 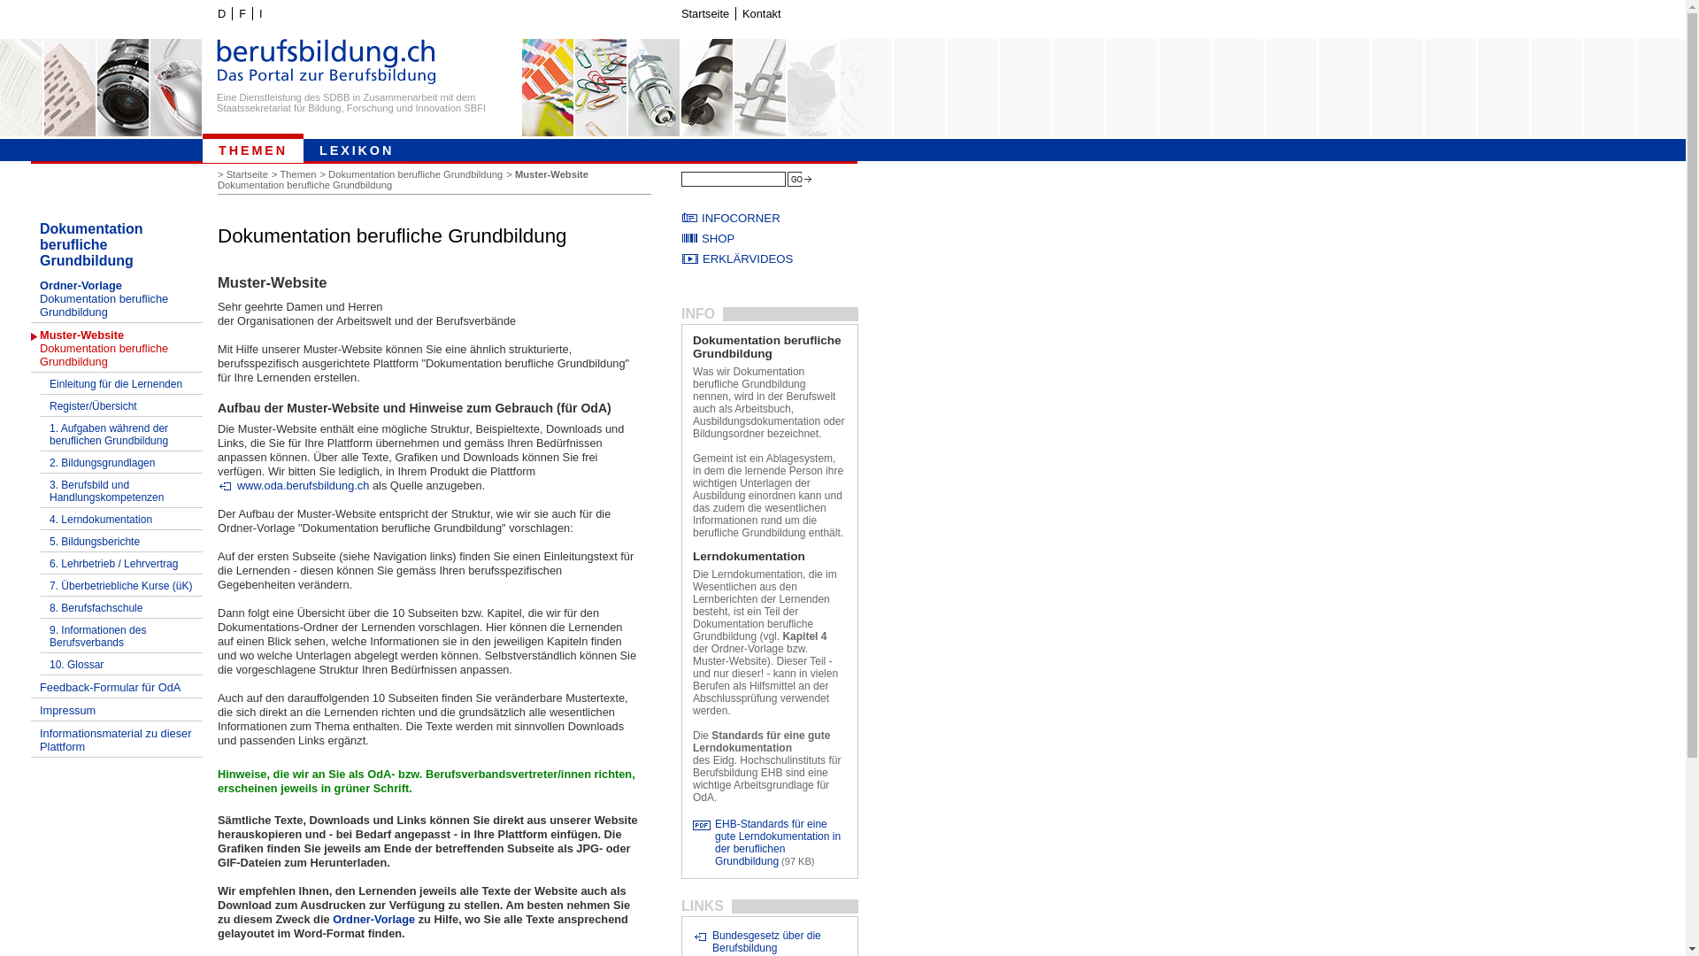 I want to click on Muster-Website Dokumentation berufliche Grundbildung, so click(x=117, y=348).